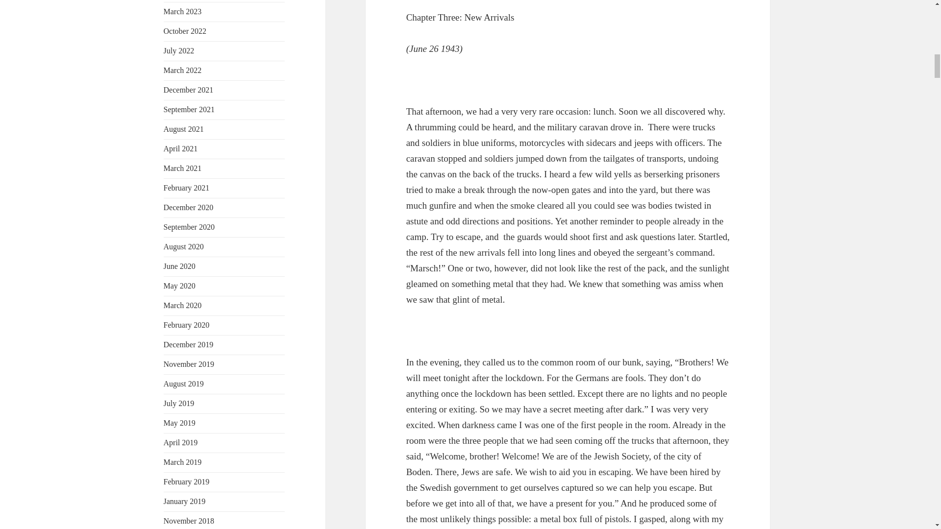 This screenshot has height=529, width=941. Describe the element at coordinates (184, 246) in the screenshot. I see `August 2020` at that location.